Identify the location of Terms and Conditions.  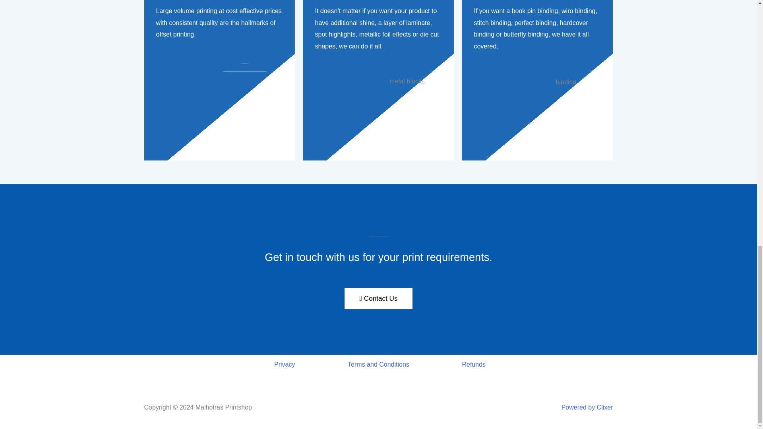
(378, 364).